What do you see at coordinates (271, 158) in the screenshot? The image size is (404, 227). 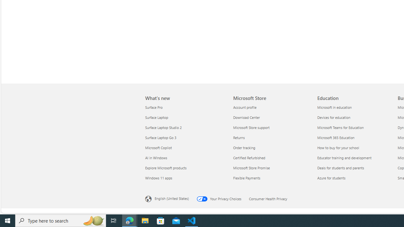 I see `Certified Refurbished` at bounding box center [271, 158].